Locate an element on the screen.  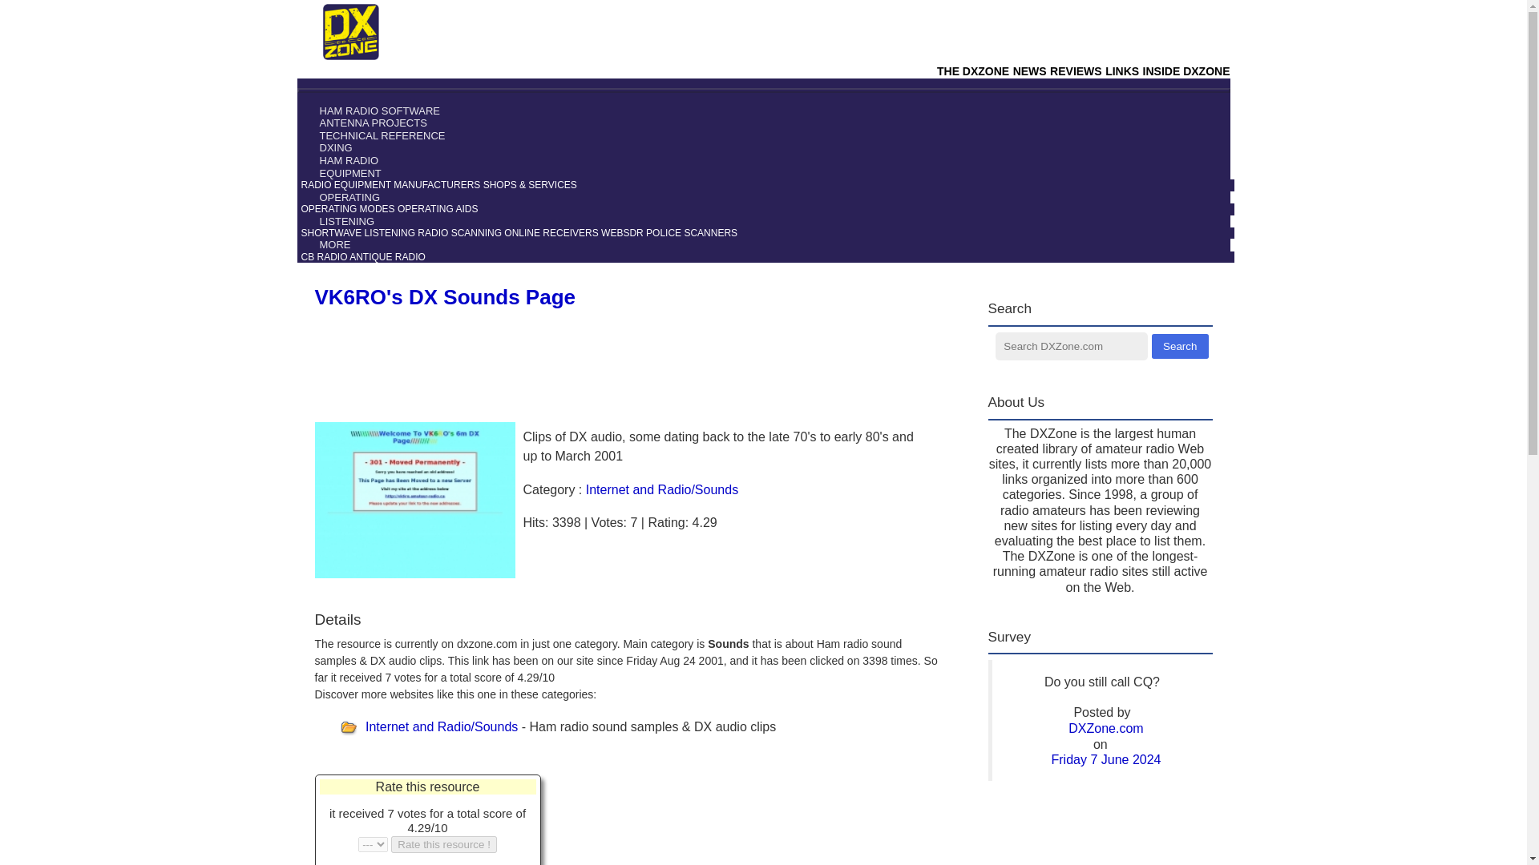
THE DXZONE is located at coordinates (973, 71).